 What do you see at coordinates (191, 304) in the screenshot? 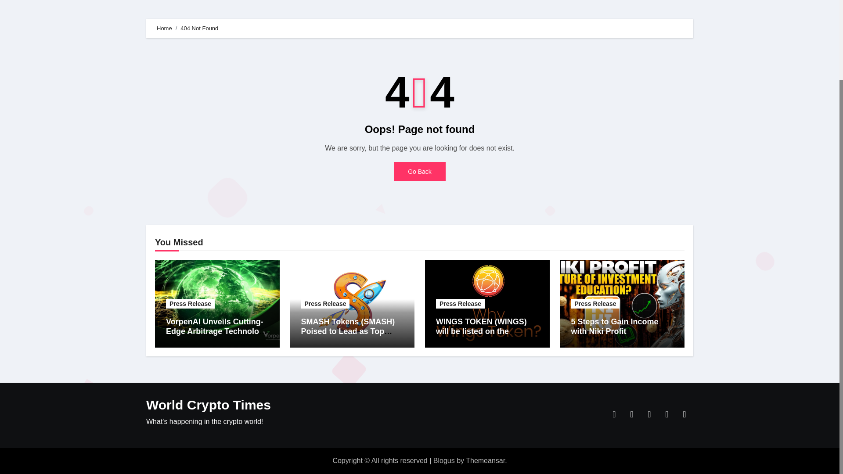
I see `Press Release` at bounding box center [191, 304].